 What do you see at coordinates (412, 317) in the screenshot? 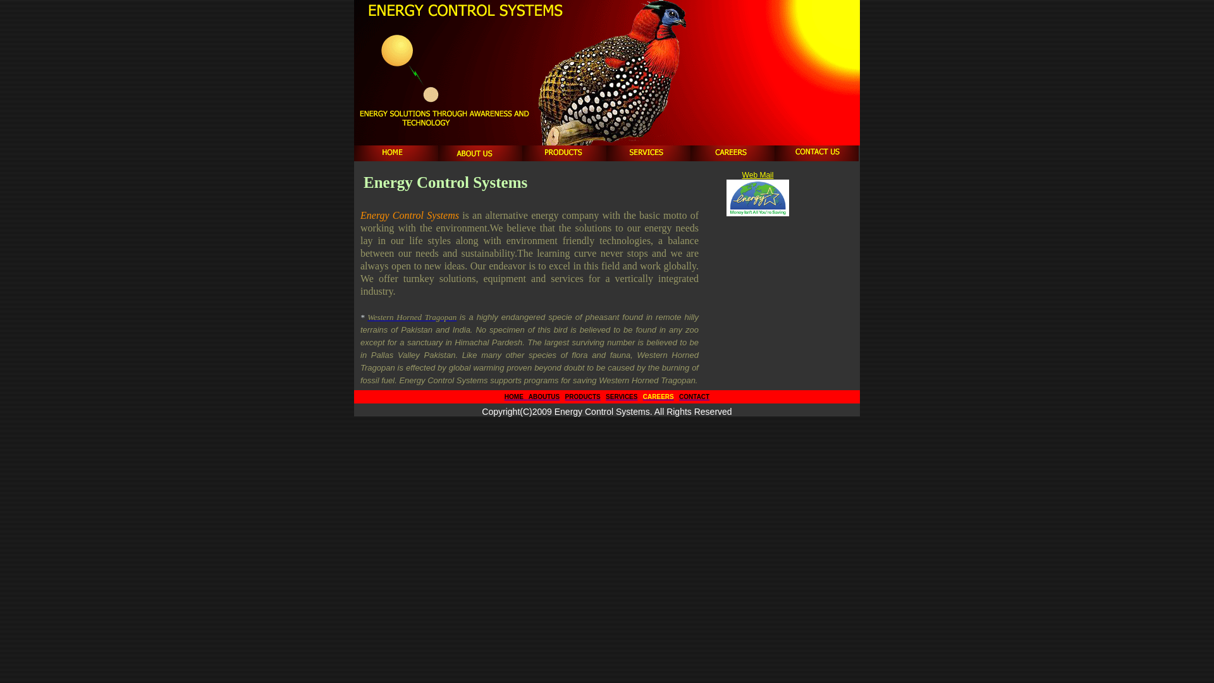
I see `Western Horned Tragopan` at bounding box center [412, 317].